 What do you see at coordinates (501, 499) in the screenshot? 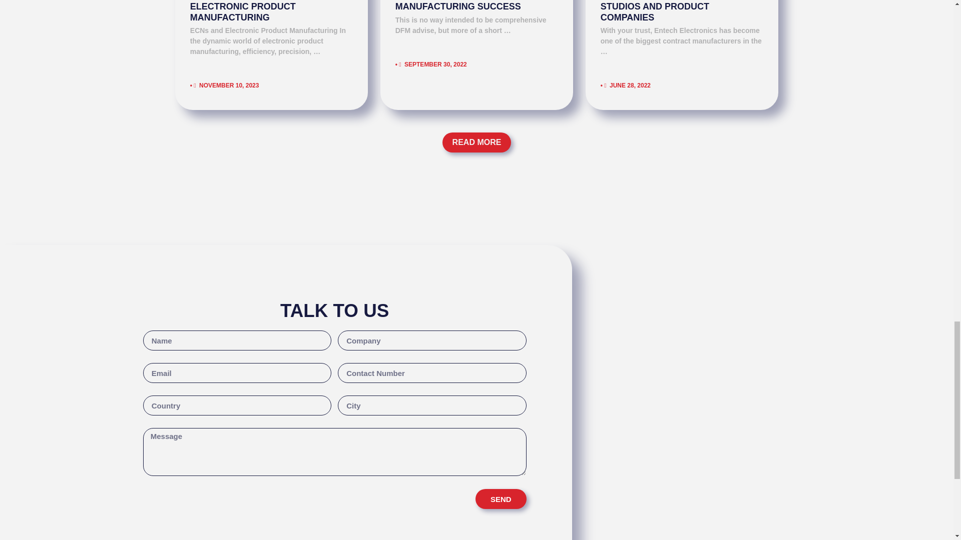
I see `SEND` at bounding box center [501, 499].